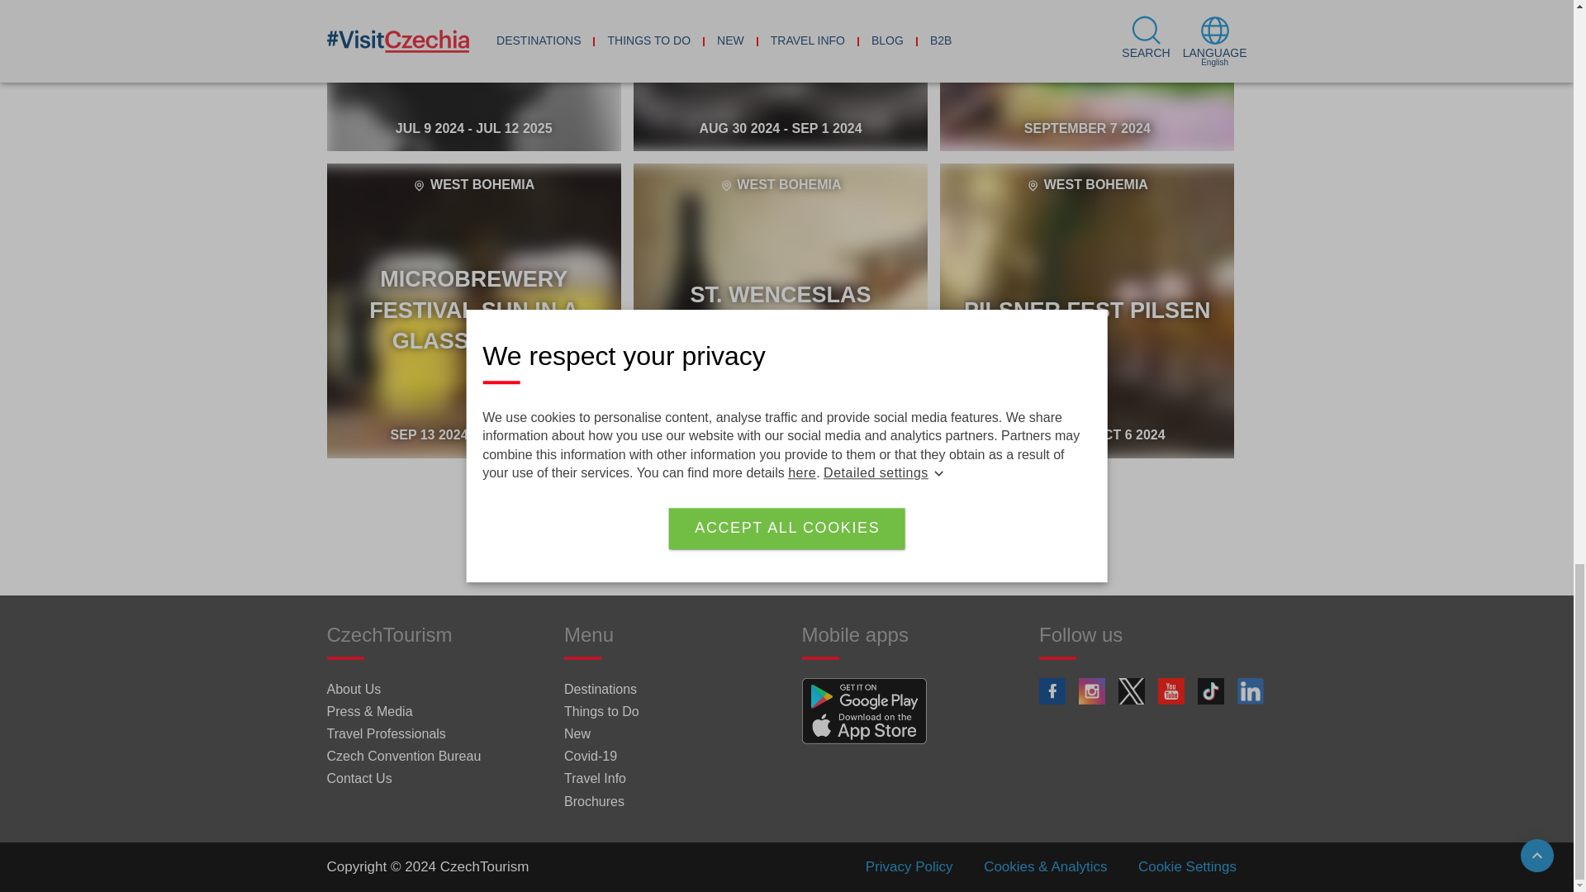  Describe the element at coordinates (354, 689) in the screenshot. I see `About Us` at that location.